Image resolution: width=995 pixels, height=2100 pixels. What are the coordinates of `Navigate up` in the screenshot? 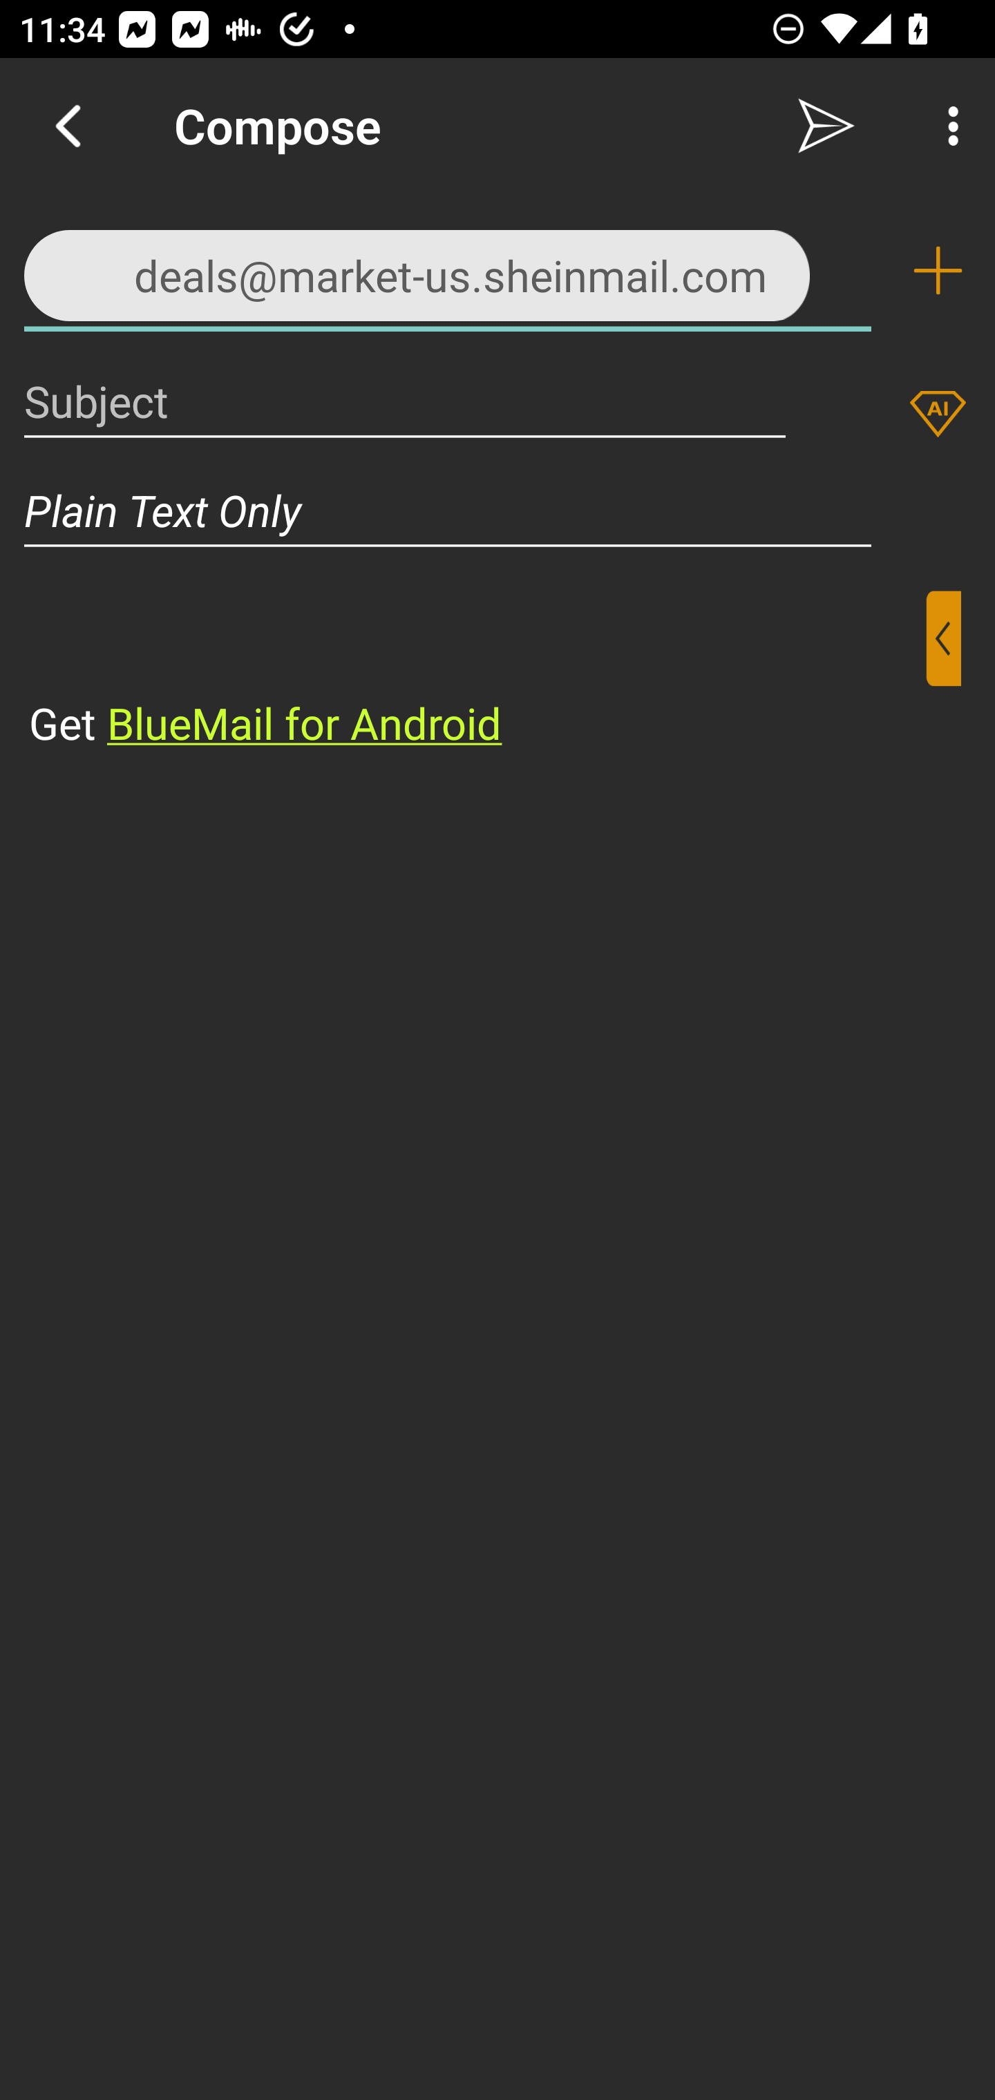 It's located at (68, 126).